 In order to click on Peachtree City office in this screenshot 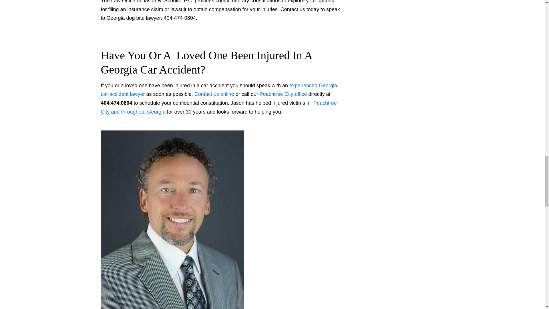, I will do `click(283, 94)`.